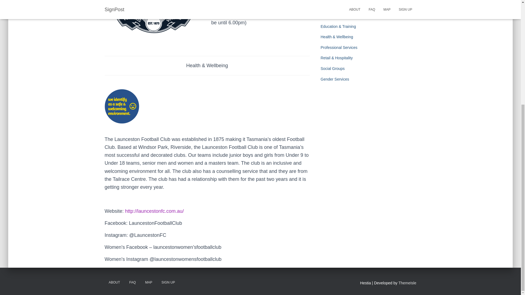 The height and width of the screenshot is (295, 525). What do you see at coordinates (407, 283) in the screenshot?
I see `ThemeIsle` at bounding box center [407, 283].